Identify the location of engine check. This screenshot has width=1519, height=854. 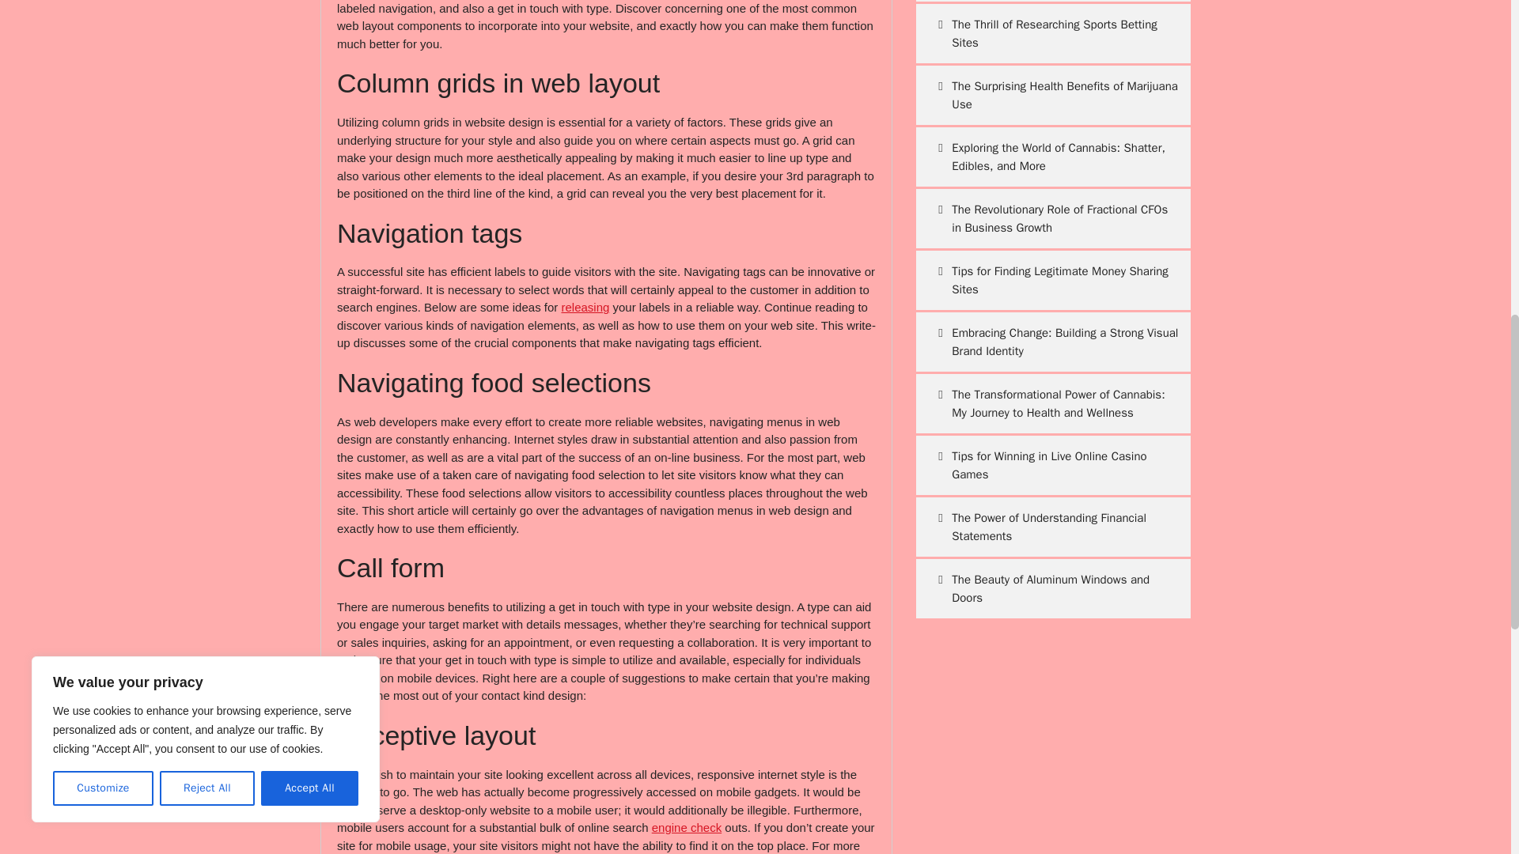
(687, 827).